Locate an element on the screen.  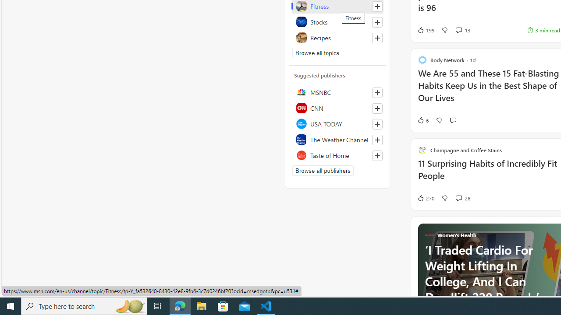
USA TODAY is located at coordinates (337, 123).